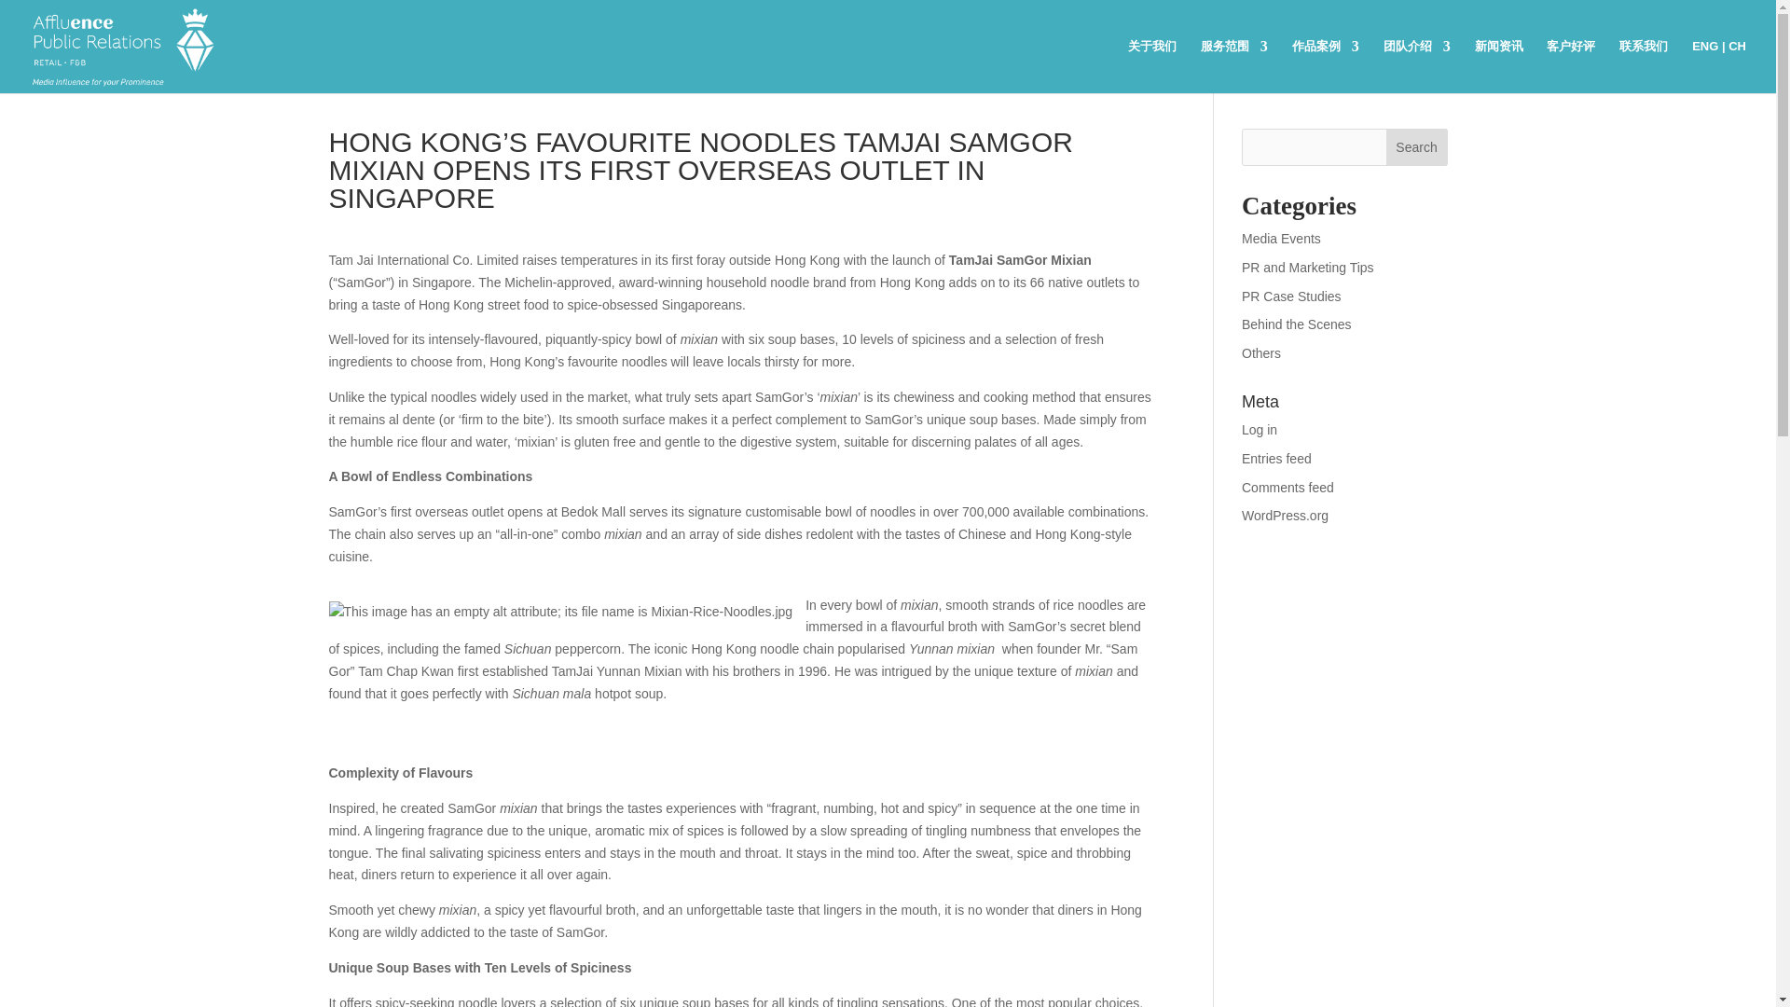 The height and width of the screenshot is (1007, 1790). What do you see at coordinates (1277, 459) in the screenshot?
I see `Entries feed` at bounding box center [1277, 459].